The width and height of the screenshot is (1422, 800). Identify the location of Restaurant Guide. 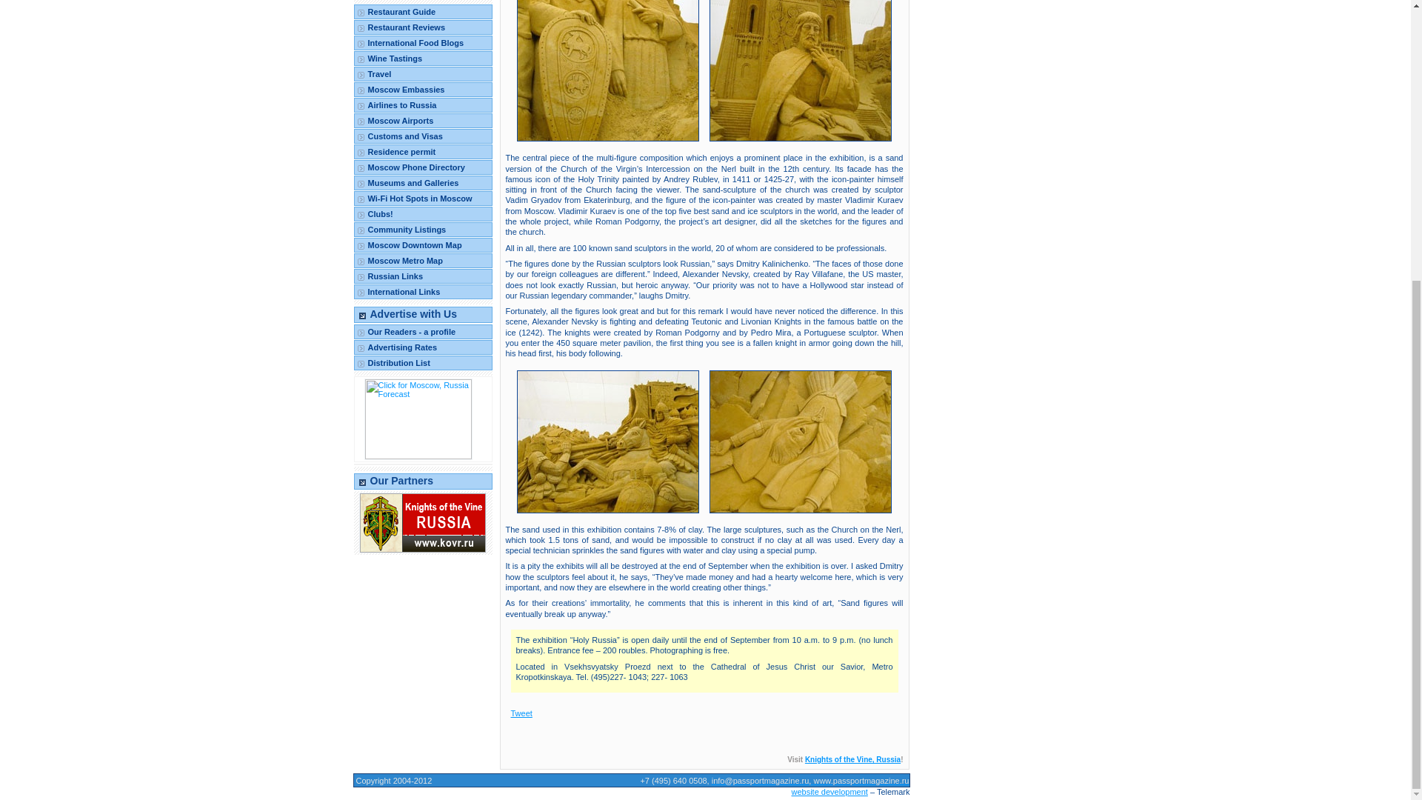
(423, 12).